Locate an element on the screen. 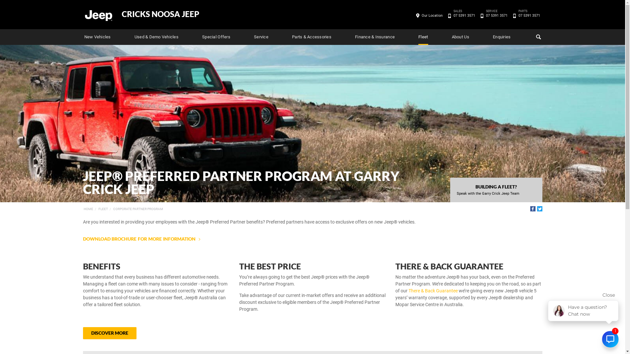 This screenshot has height=354, width=630. New Vehicles is located at coordinates (97, 37).